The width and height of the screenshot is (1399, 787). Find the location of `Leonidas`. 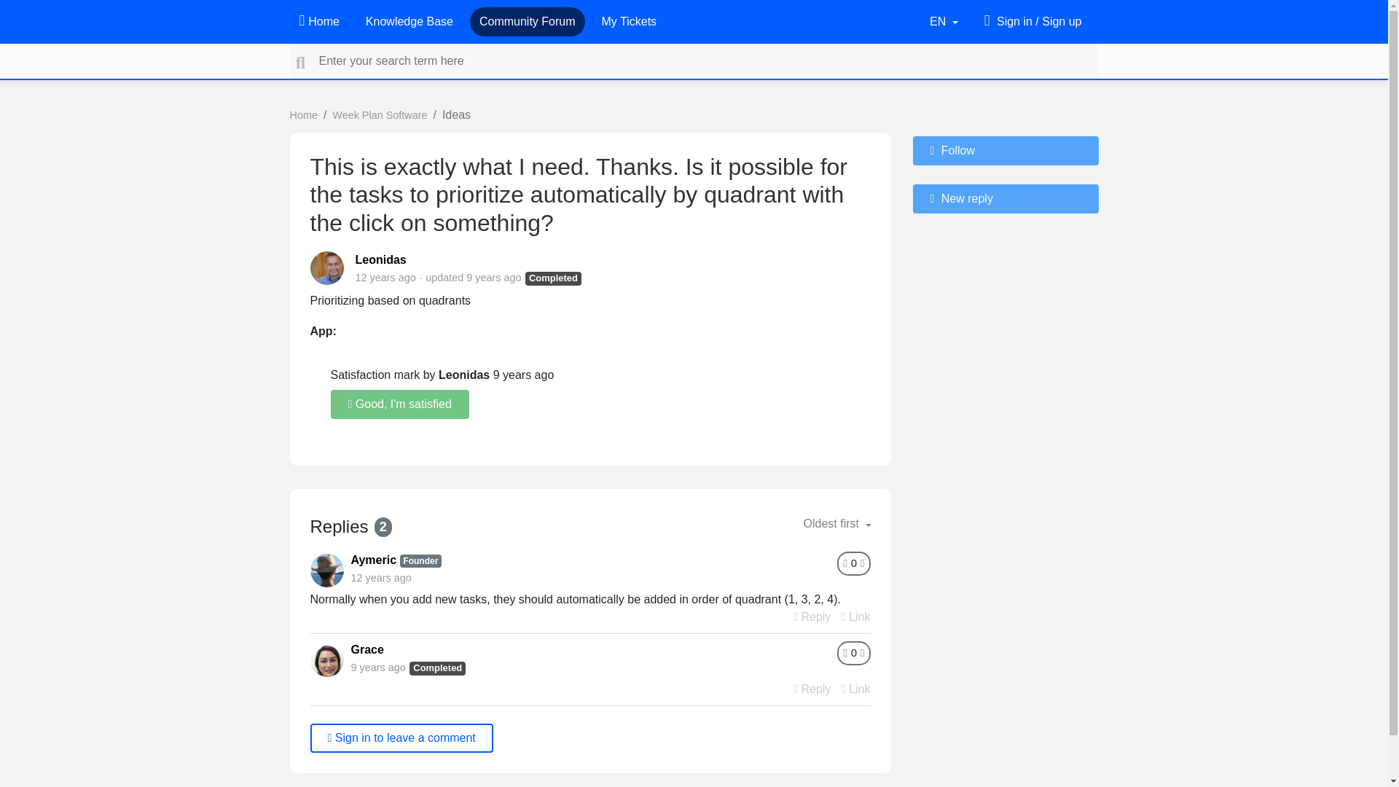

Leonidas is located at coordinates (380, 259).